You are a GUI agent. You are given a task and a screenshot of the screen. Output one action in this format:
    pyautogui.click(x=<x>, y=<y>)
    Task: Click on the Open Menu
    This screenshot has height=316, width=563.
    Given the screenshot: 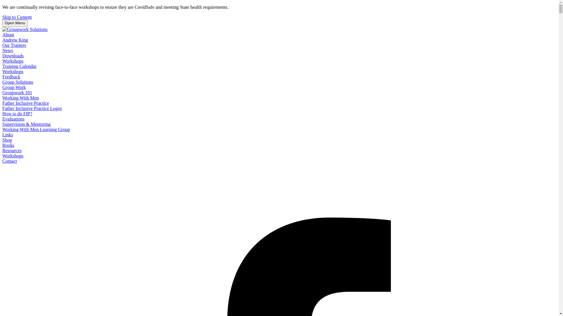 What is the action you would take?
    pyautogui.click(x=15, y=23)
    